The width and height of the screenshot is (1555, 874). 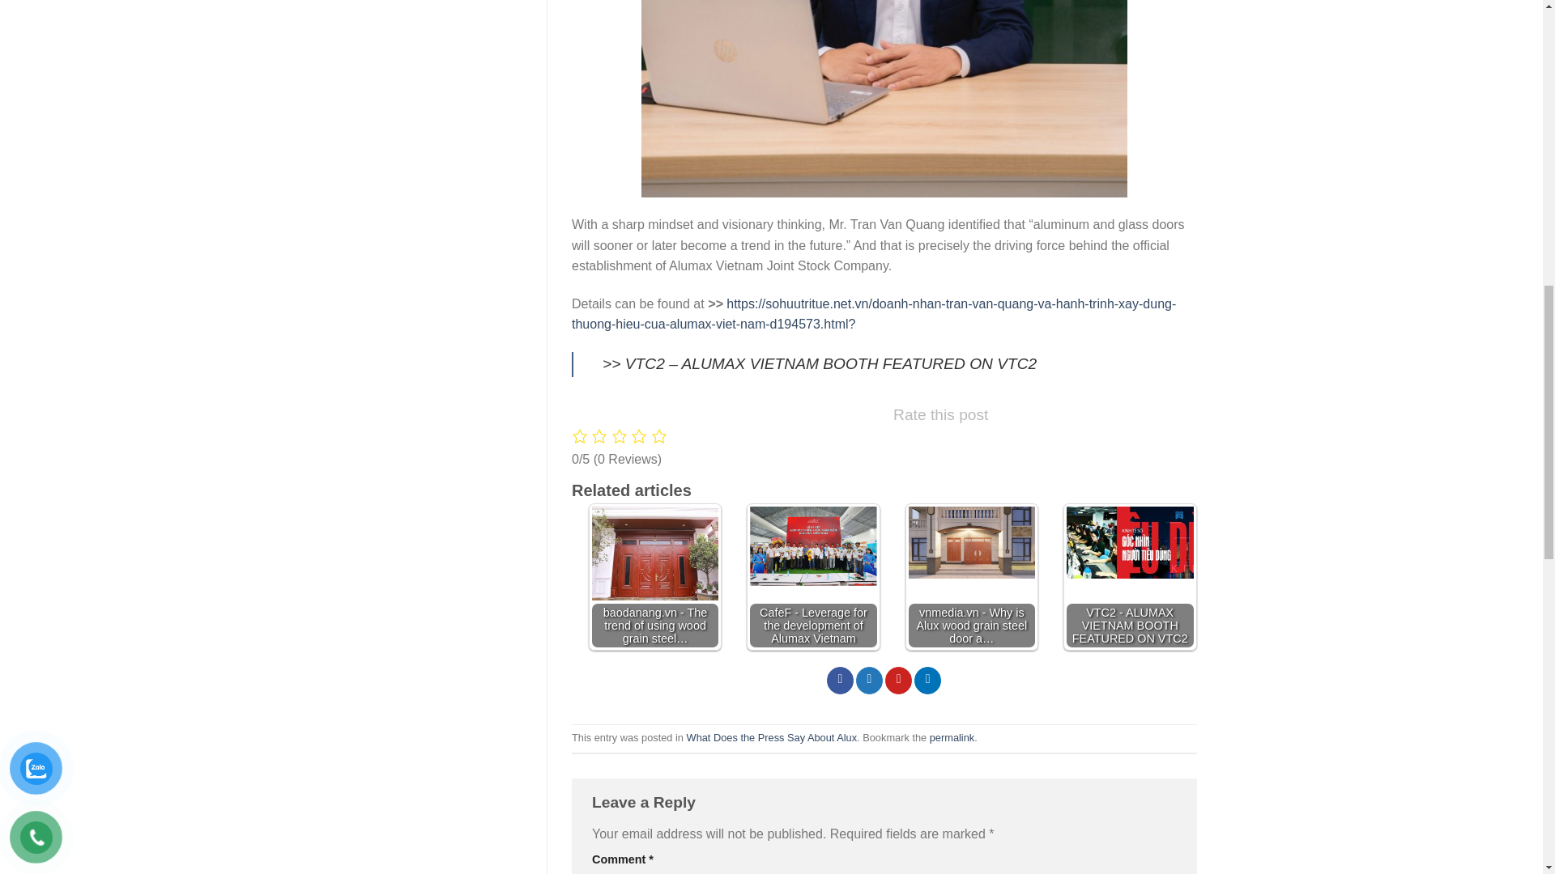 What do you see at coordinates (870, 680) in the screenshot?
I see `Share on Twitter` at bounding box center [870, 680].